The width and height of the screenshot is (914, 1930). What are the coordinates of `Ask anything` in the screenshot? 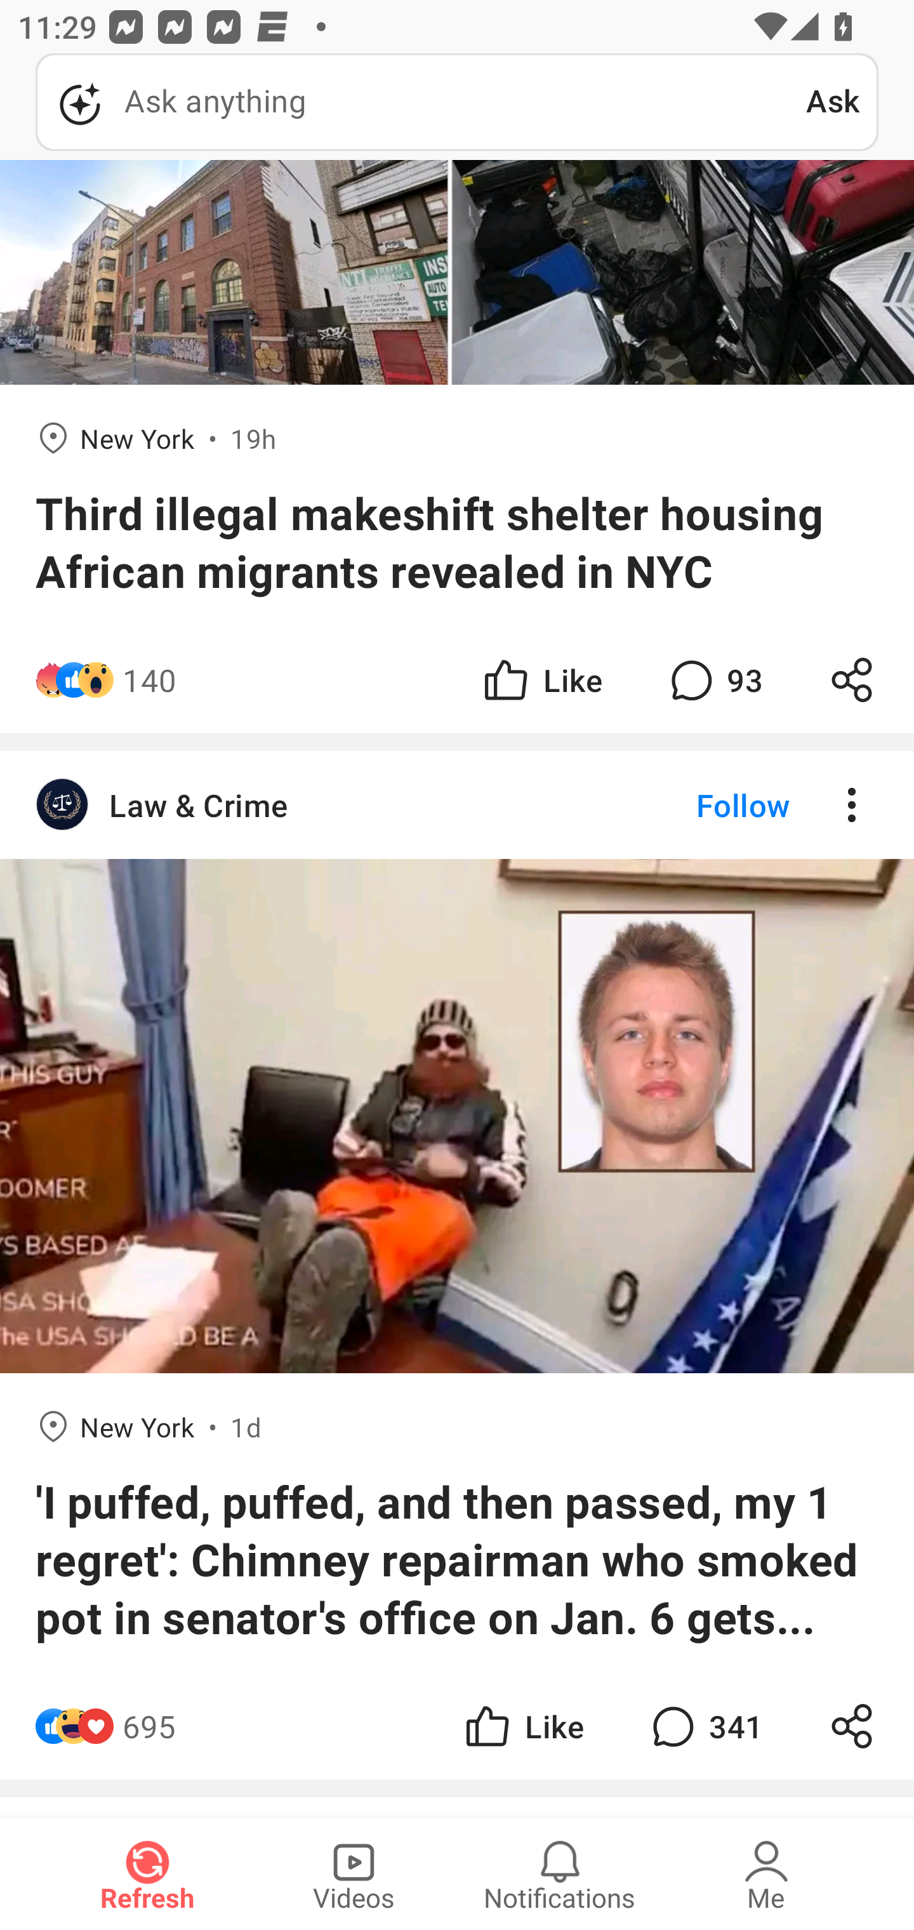 It's located at (421, 102).